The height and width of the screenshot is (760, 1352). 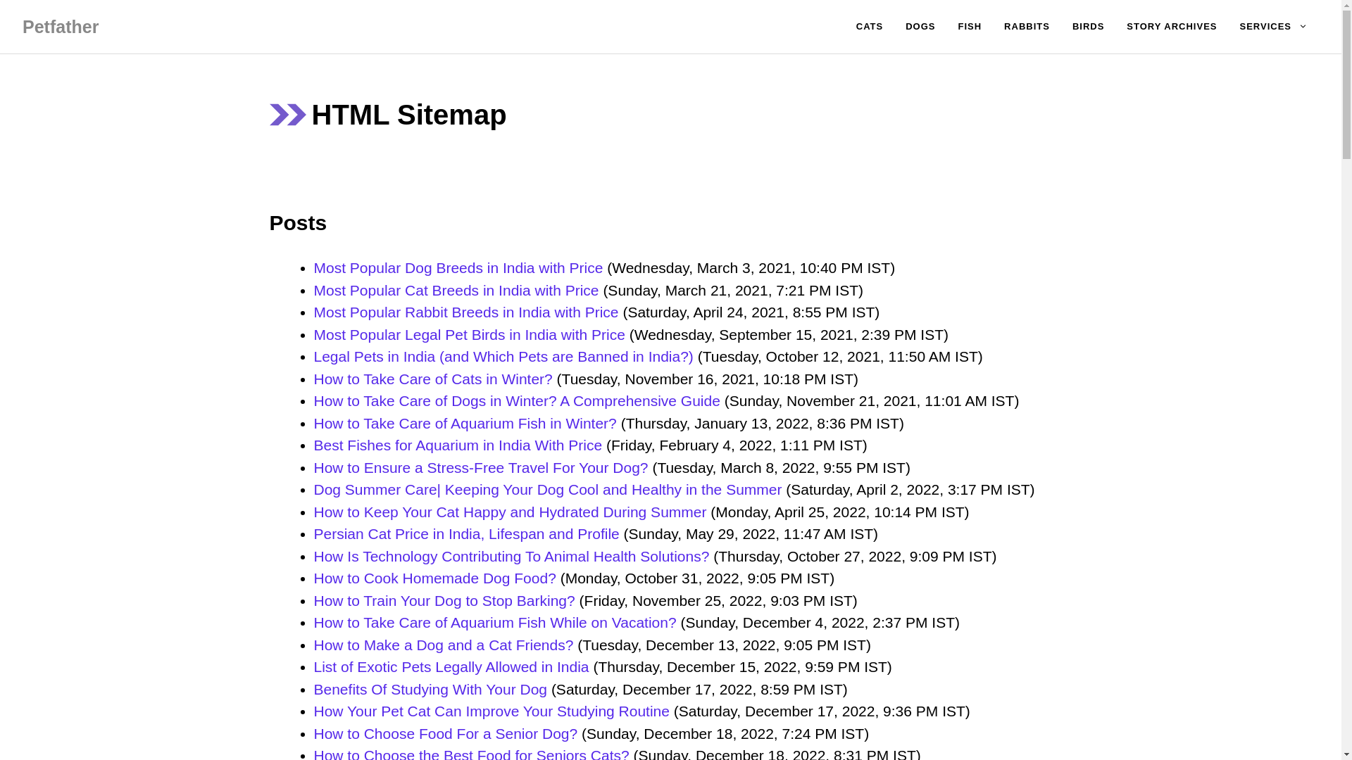 I want to click on SERVICES, so click(x=1273, y=27).